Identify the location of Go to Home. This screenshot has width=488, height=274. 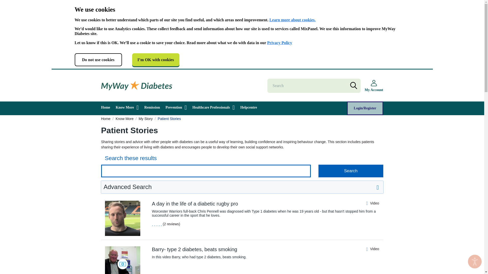
(106, 119).